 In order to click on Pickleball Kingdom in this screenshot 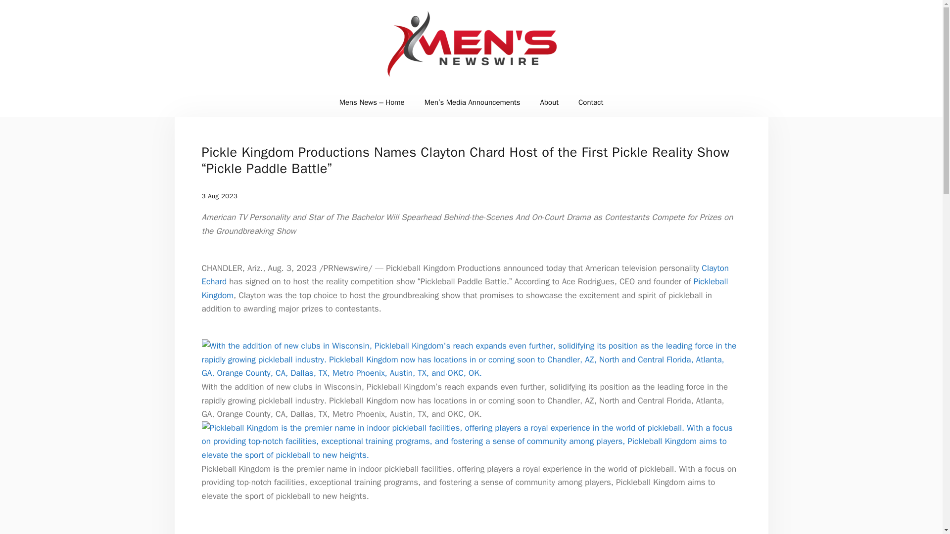, I will do `click(465, 289)`.